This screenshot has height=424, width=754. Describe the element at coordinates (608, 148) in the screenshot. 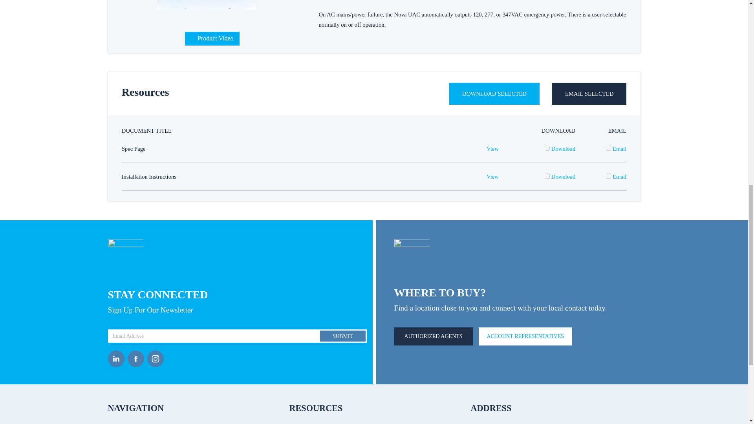

I see `on` at that location.